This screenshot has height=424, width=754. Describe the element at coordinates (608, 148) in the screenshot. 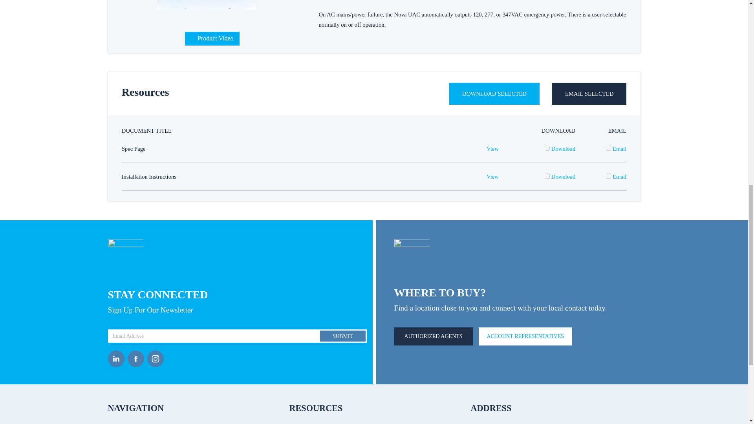

I see `on` at that location.